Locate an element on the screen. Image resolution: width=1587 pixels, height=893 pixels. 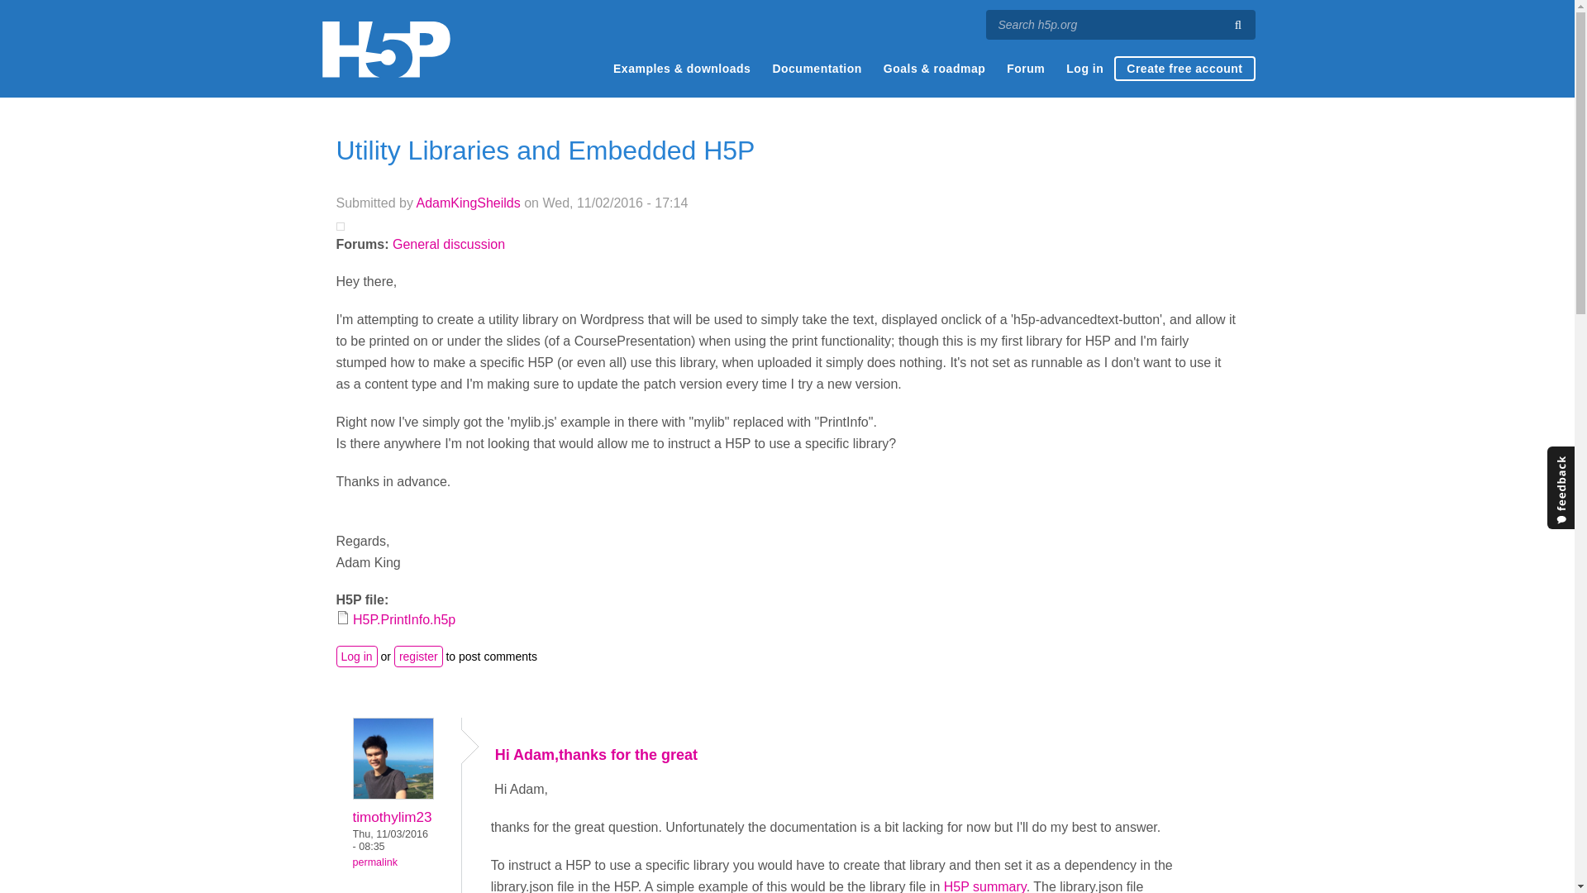
Log in is located at coordinates (1084, 69).